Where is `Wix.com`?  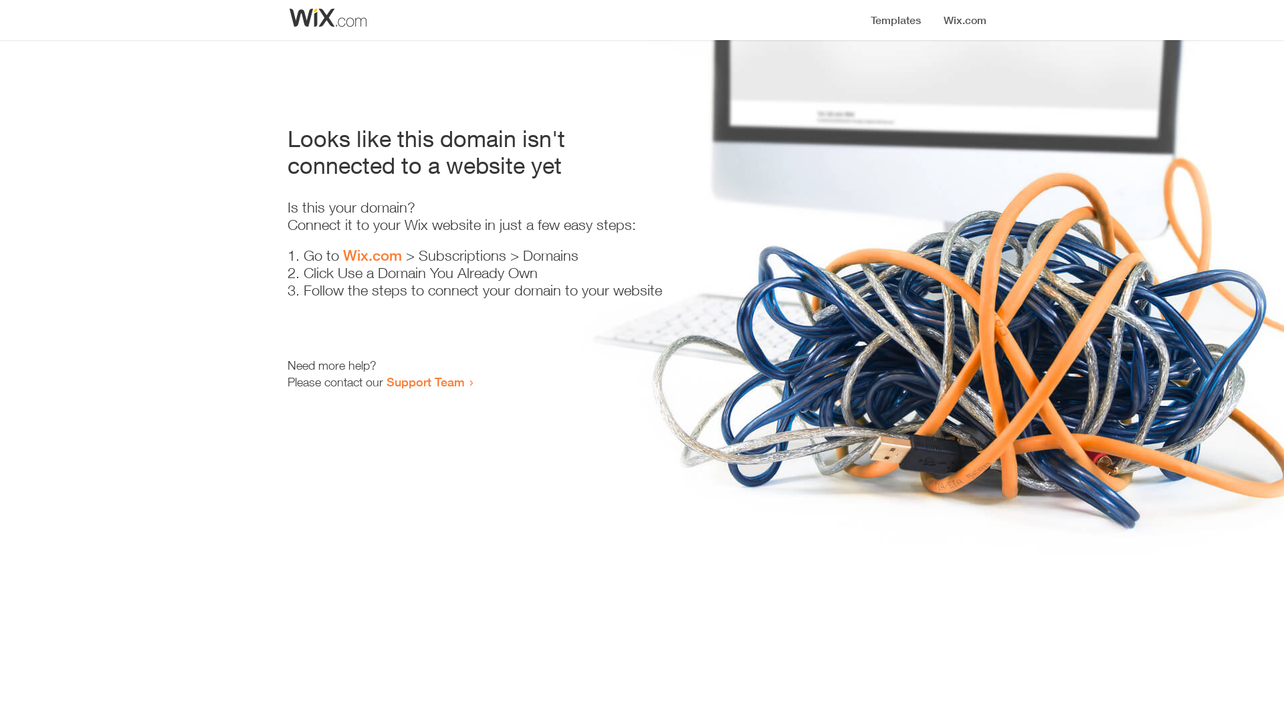 Wix.com is located at coordinates (372, 255).